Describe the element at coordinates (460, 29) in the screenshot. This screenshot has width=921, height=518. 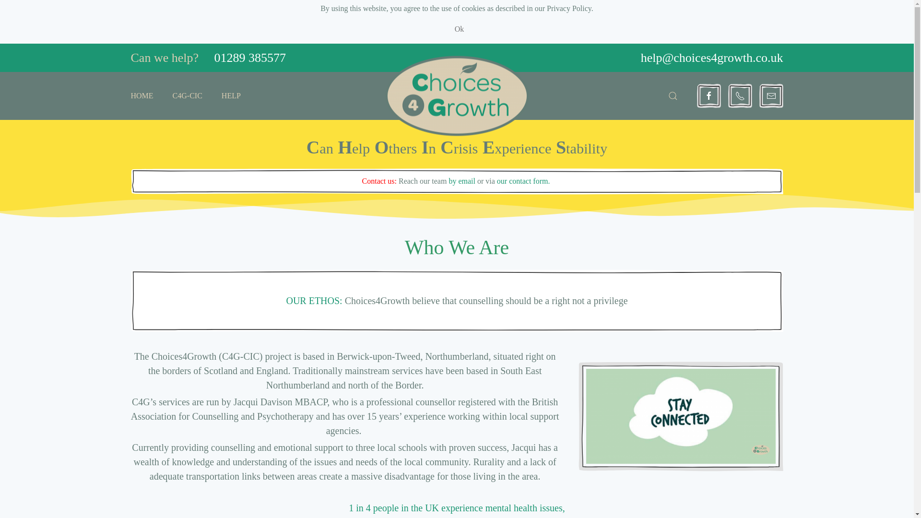
I see `Ok` at that location.